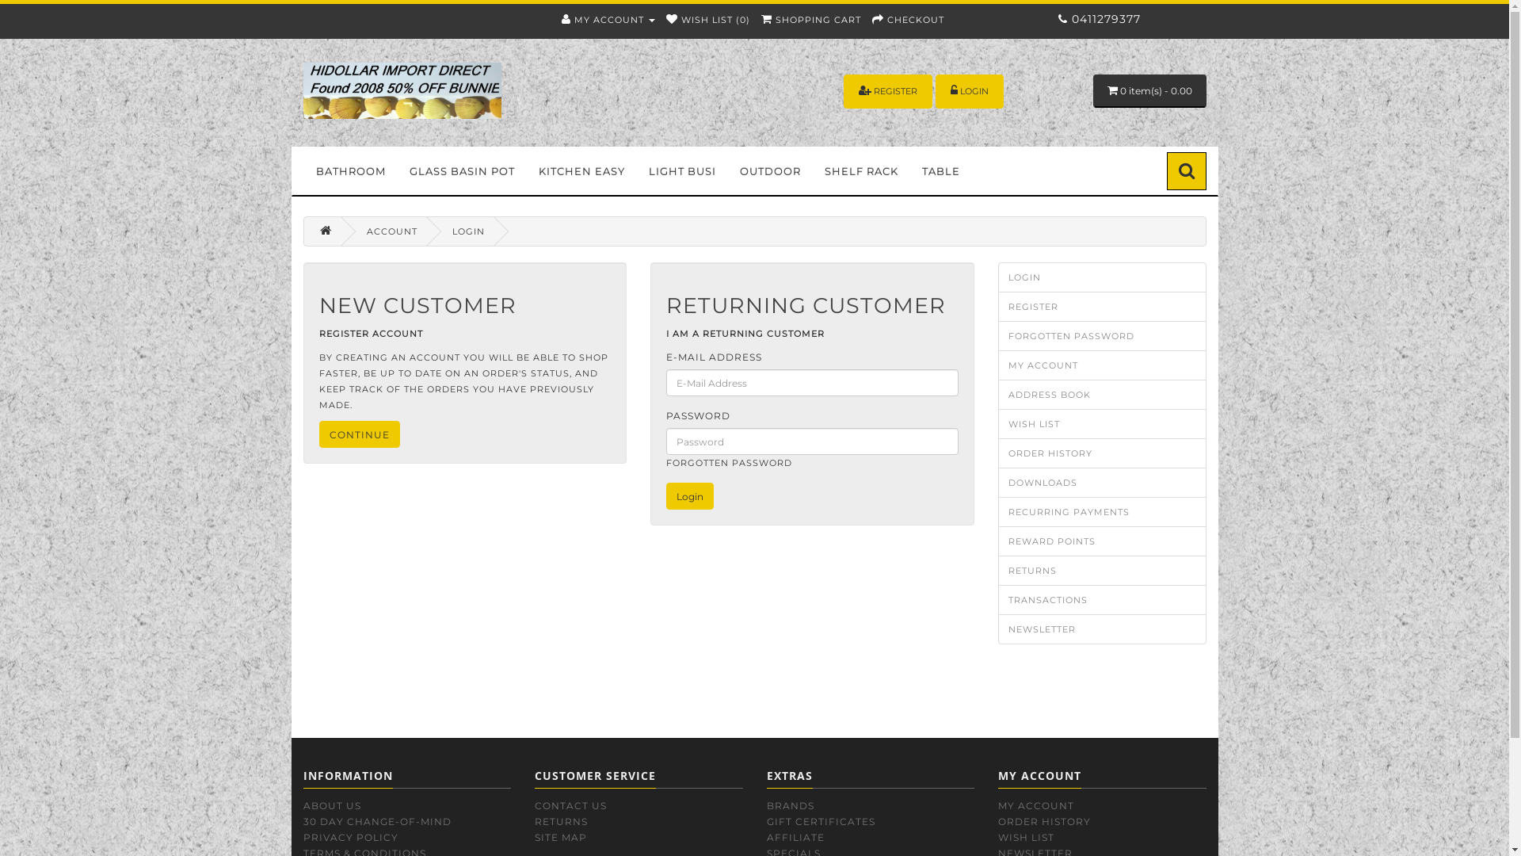 This screenshot has width=1521, height=856. Describe the element at coordinates (770, 171) in the screenshot. I see `OUTDOOR` at that location.